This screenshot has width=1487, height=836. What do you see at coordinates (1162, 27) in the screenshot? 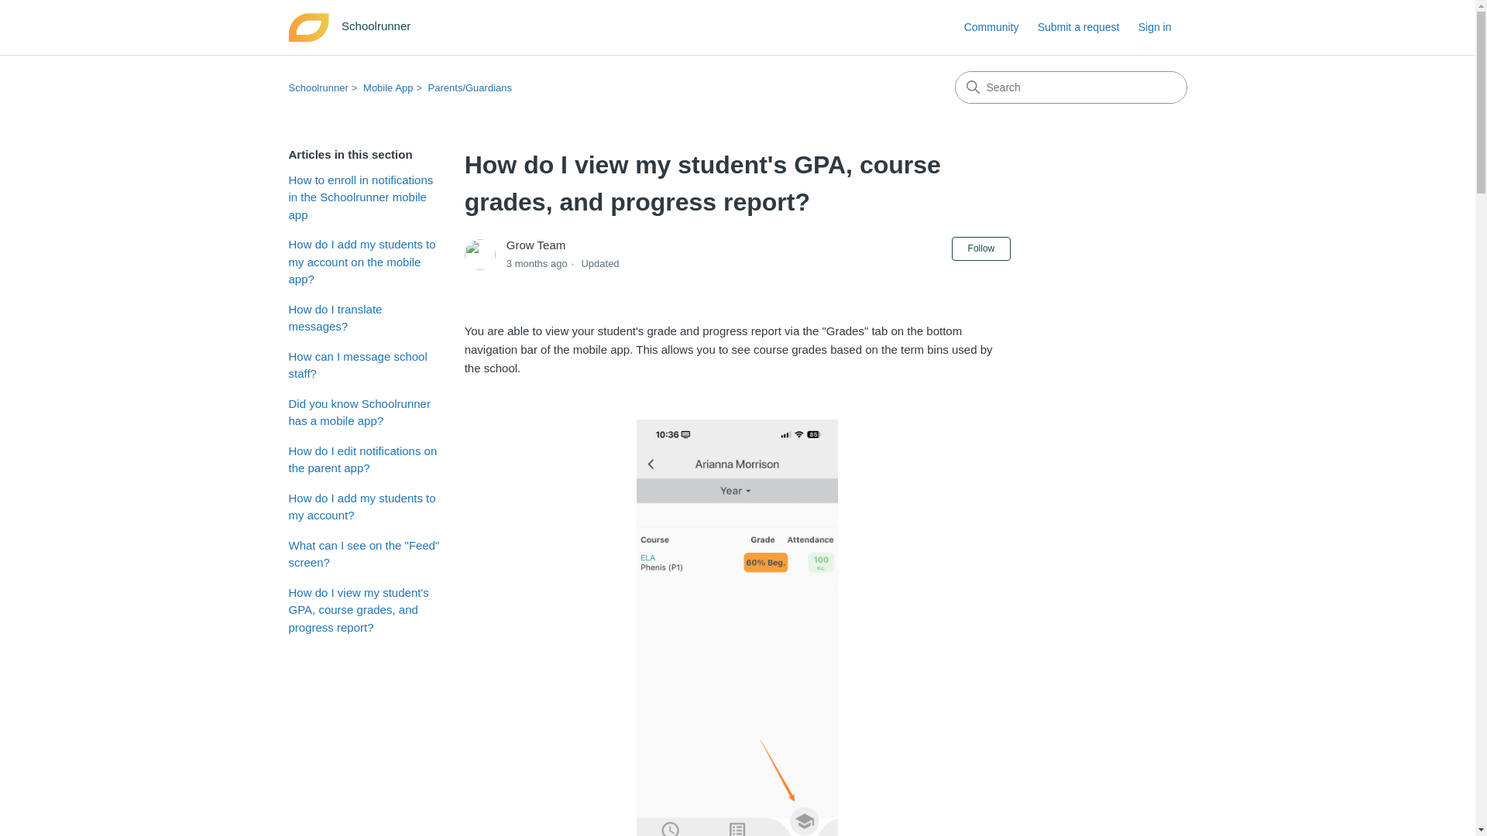
I see `Opens a dialog` at bounding box center [1162, 27].